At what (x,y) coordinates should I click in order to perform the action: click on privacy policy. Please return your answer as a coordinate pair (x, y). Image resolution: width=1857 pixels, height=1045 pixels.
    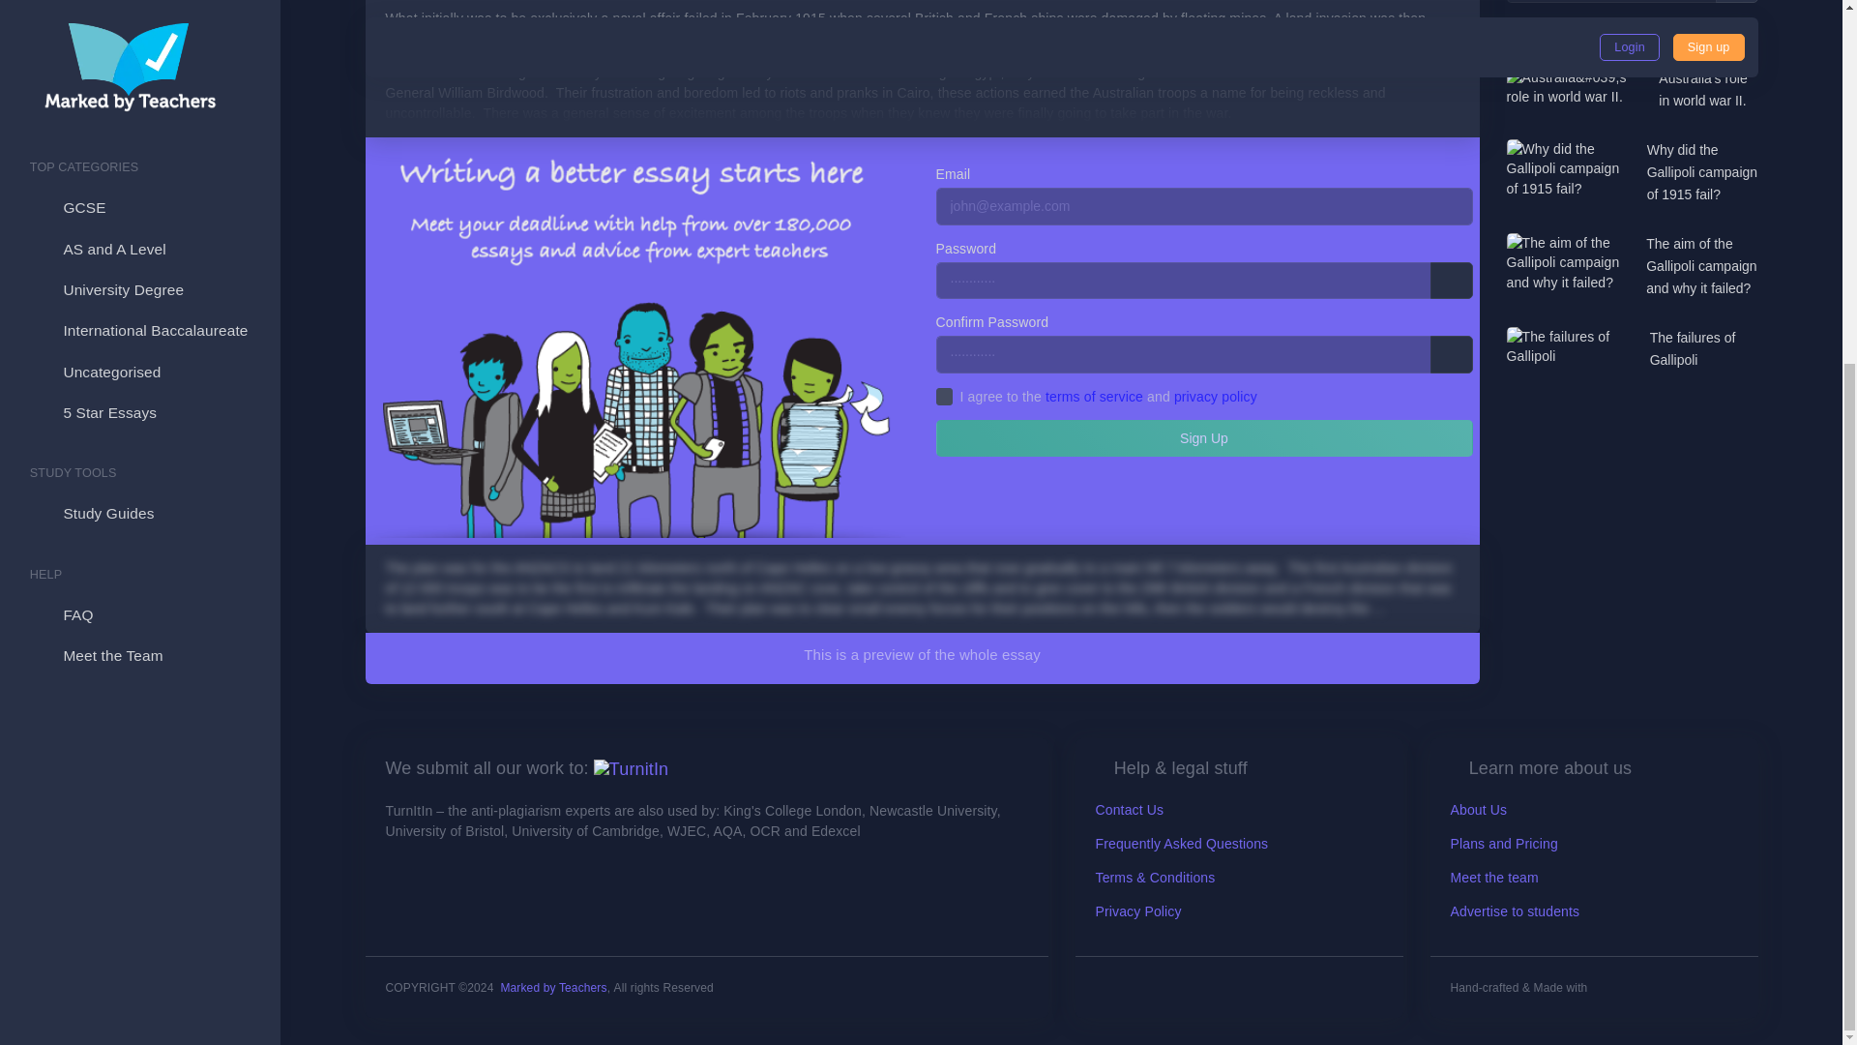
    Looking at the image, I should click on (139, 106).